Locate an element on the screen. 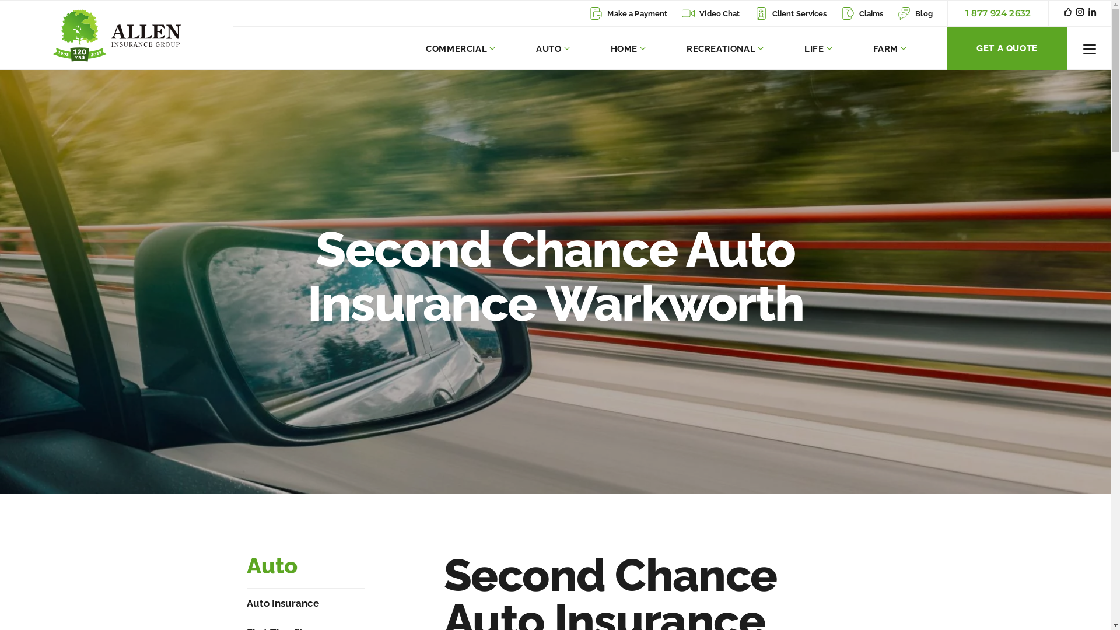  FARM is located at coordinates (890, 48).